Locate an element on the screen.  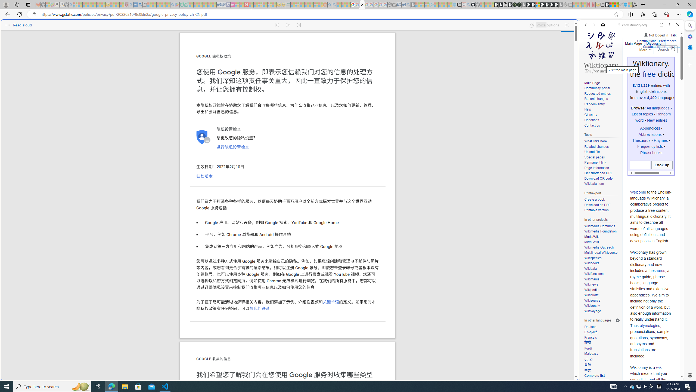
Donations is located at coordinates (592, 120).